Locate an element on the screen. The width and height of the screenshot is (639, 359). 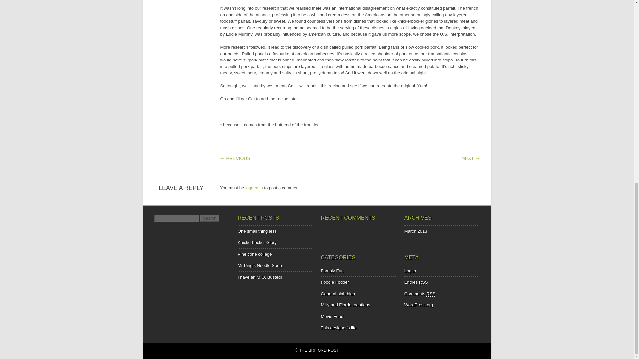
View all posts filed under Milly and Florrie creations is located at coordinates (345, 305).